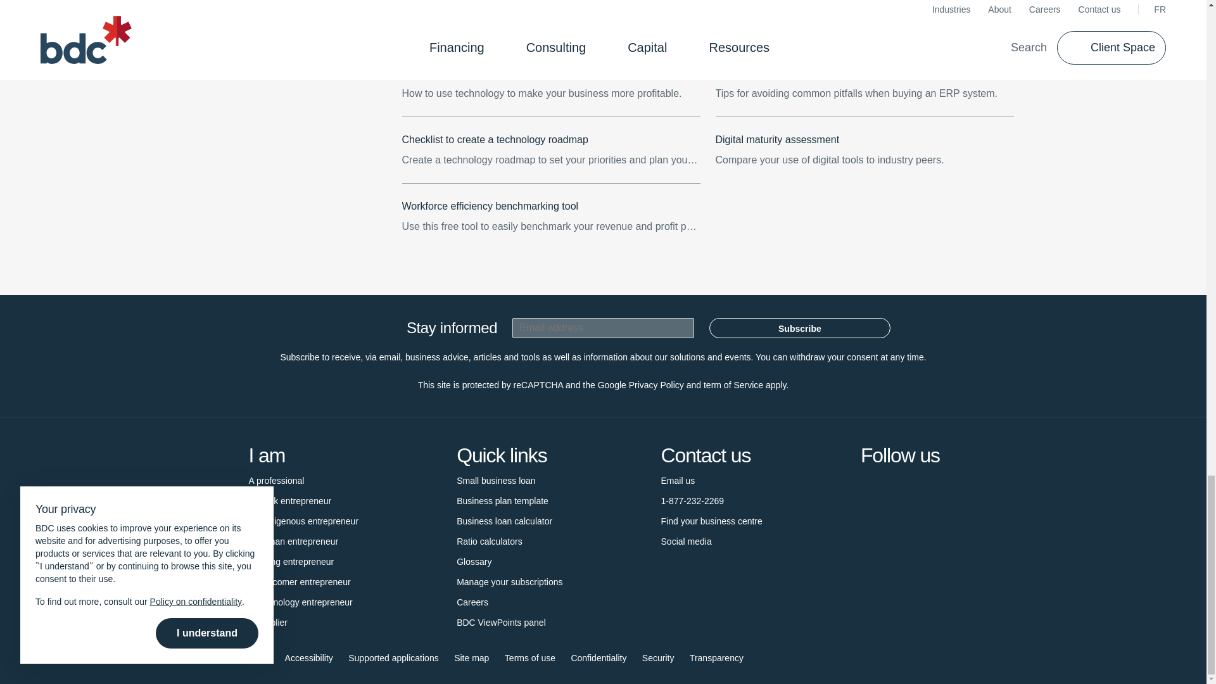 The width and height of the screenshot is (1216, 684). I want to click on Woman entrepreneur, so click(293, 541).